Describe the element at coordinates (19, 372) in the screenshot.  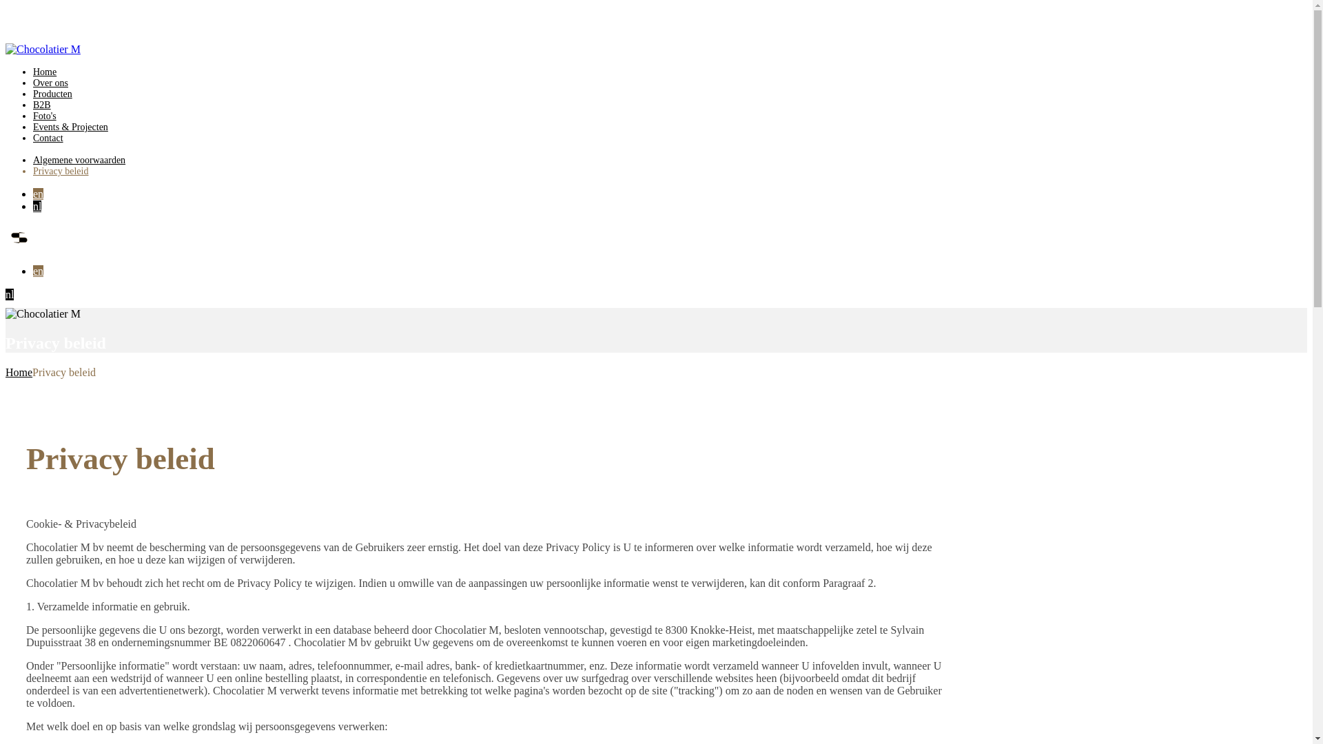
I see `Home` at that location.